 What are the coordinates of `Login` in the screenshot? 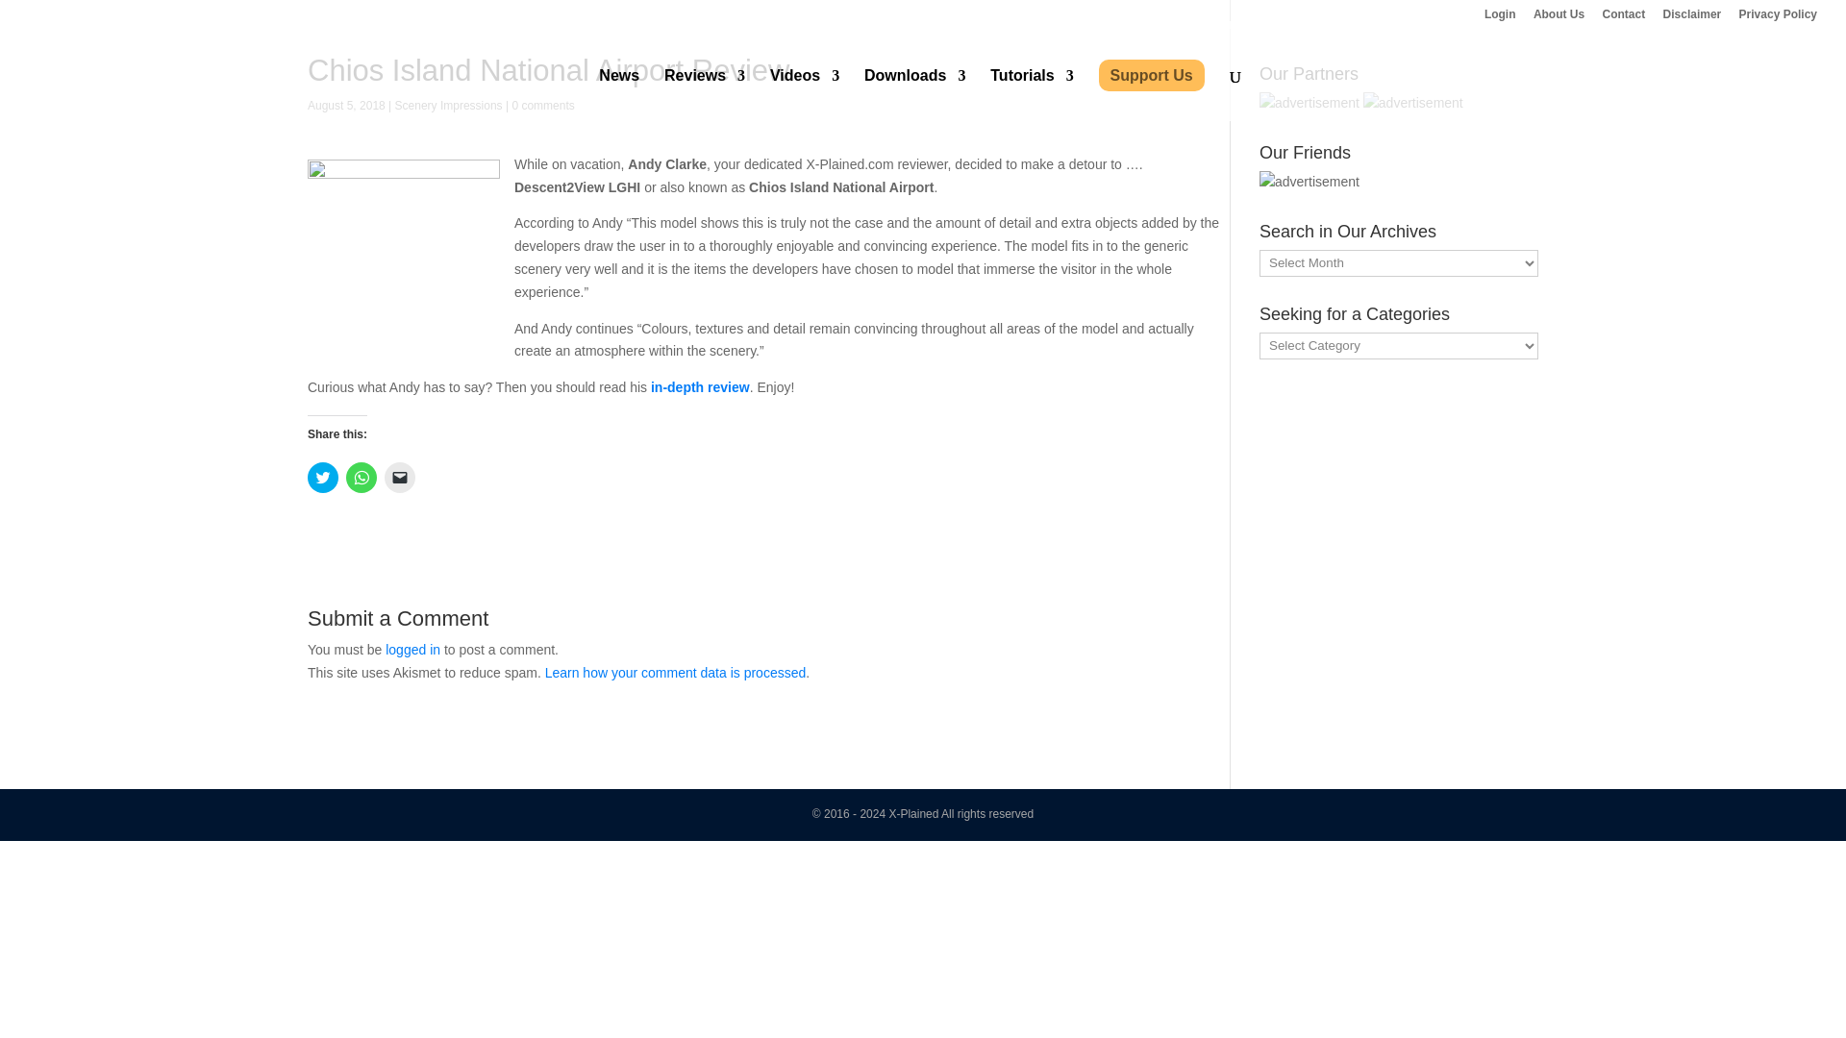 It's located at (1500, 18).